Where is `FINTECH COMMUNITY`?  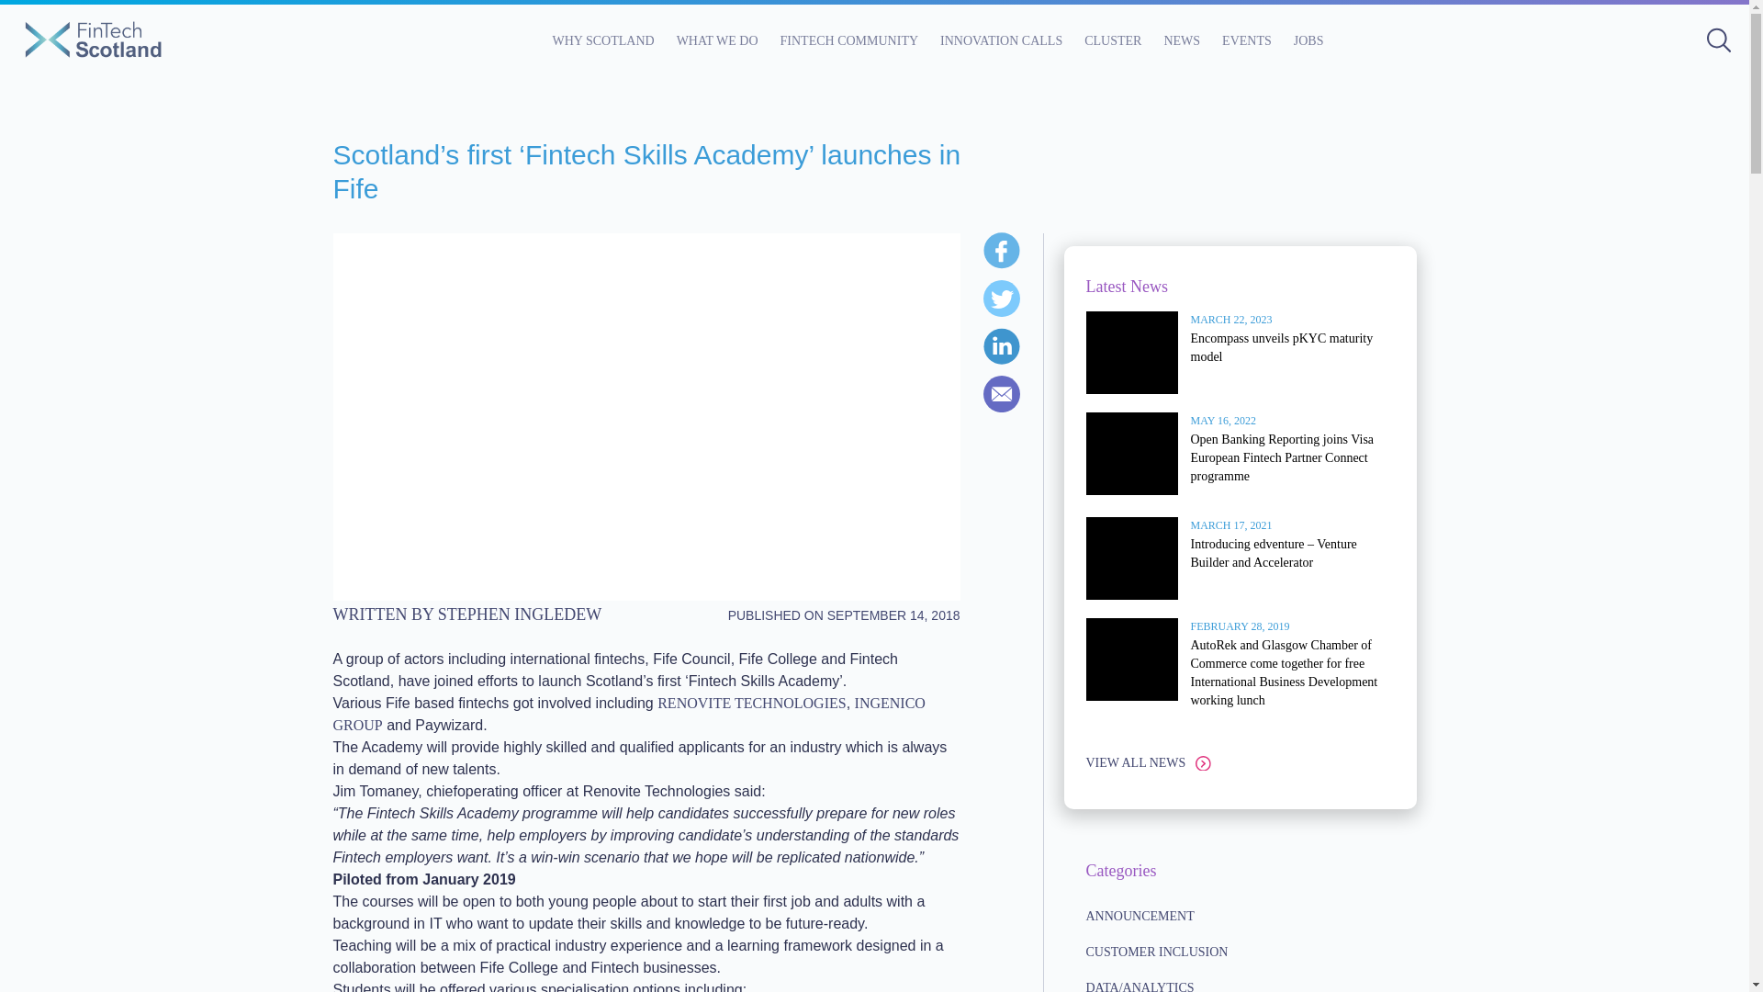 FINTECH COMMUNITY is located at coordinates (849, 40).